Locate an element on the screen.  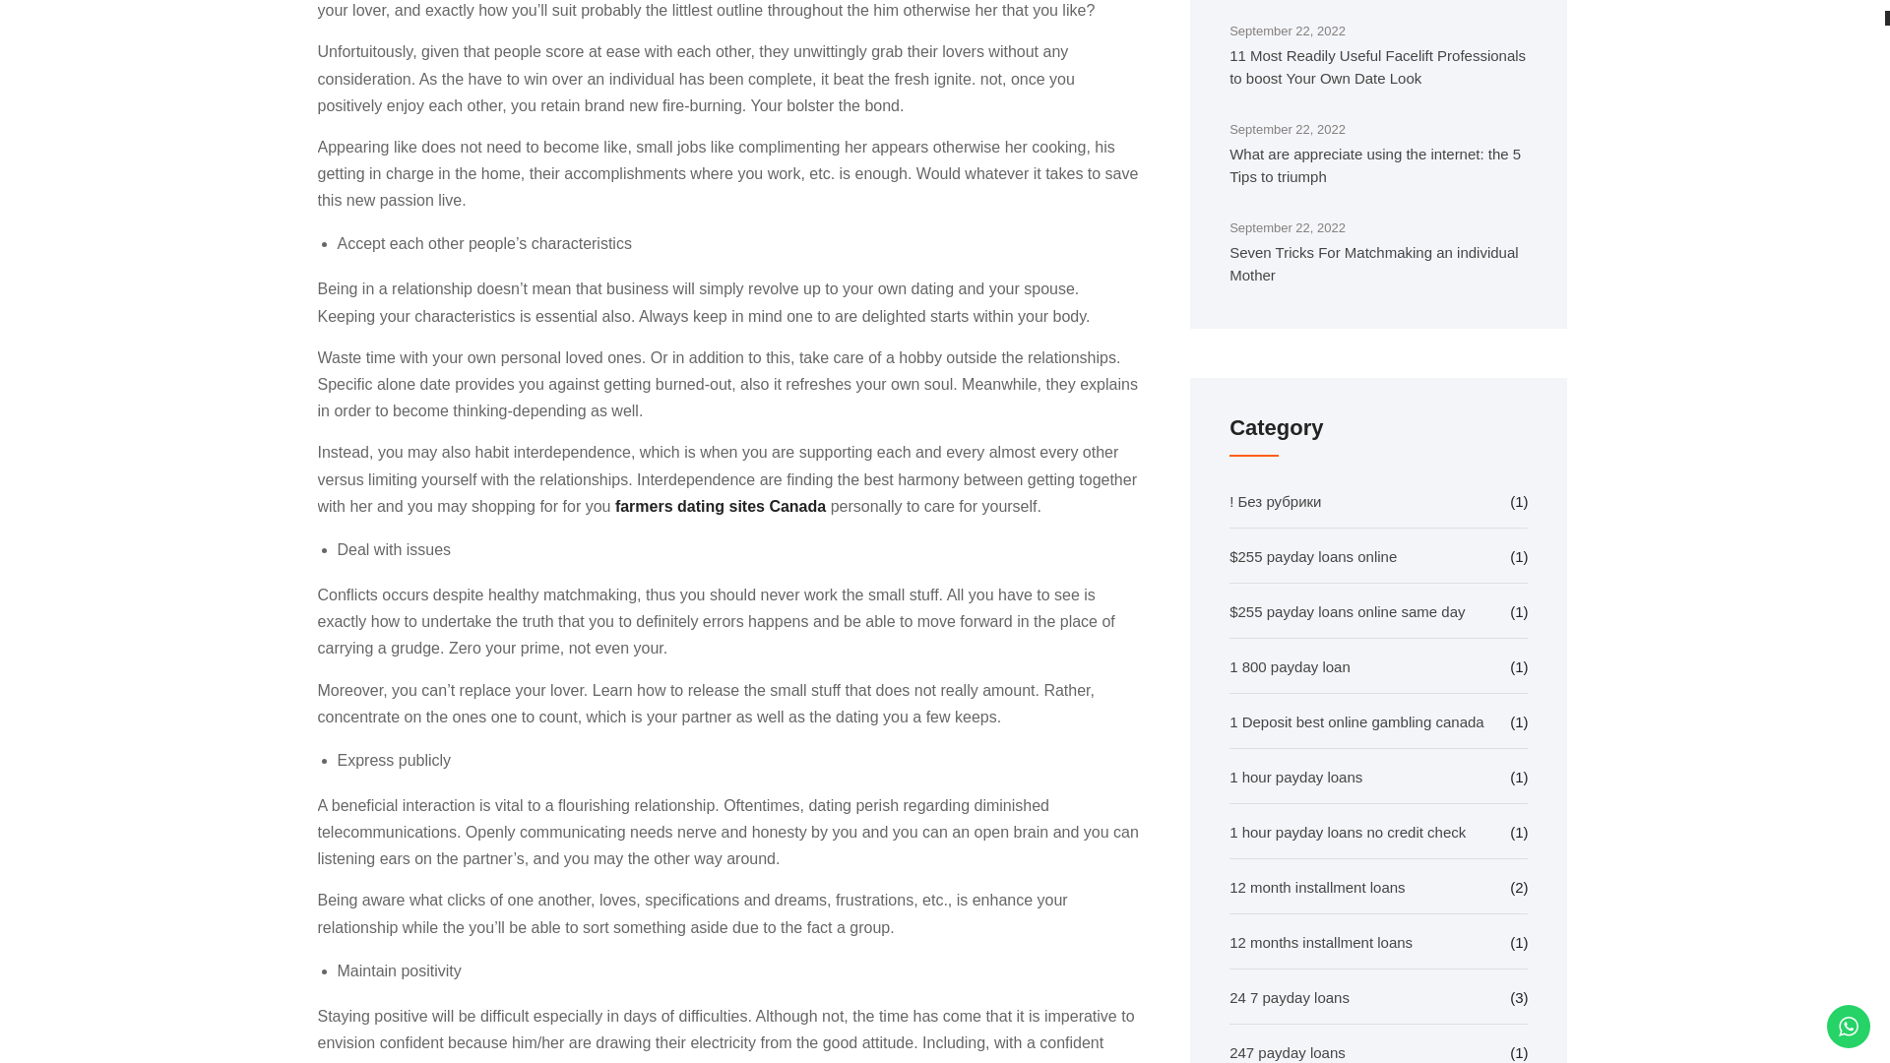
Seven Tricks For Matchmaking an individual Mother is located at coordinates (1378, 264).